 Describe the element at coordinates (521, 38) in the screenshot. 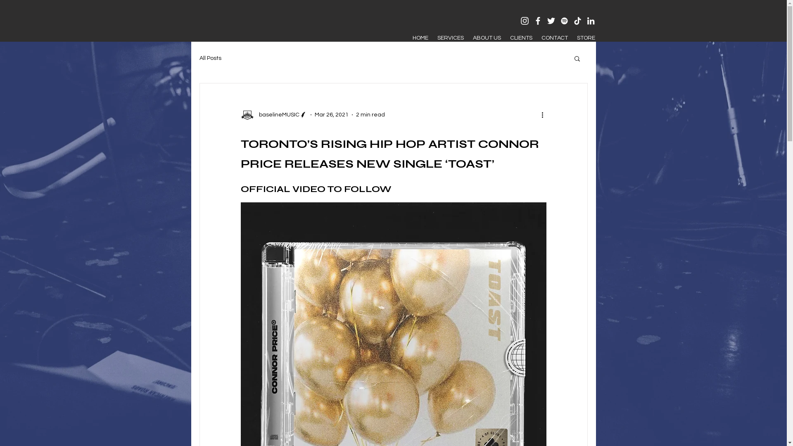

I see `CLIENTS` at that location.